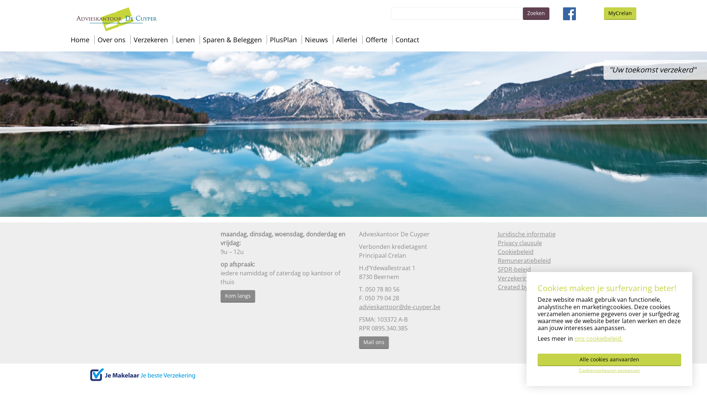  I want to click on Alle cookies aanvaarden, so click(609, 360).